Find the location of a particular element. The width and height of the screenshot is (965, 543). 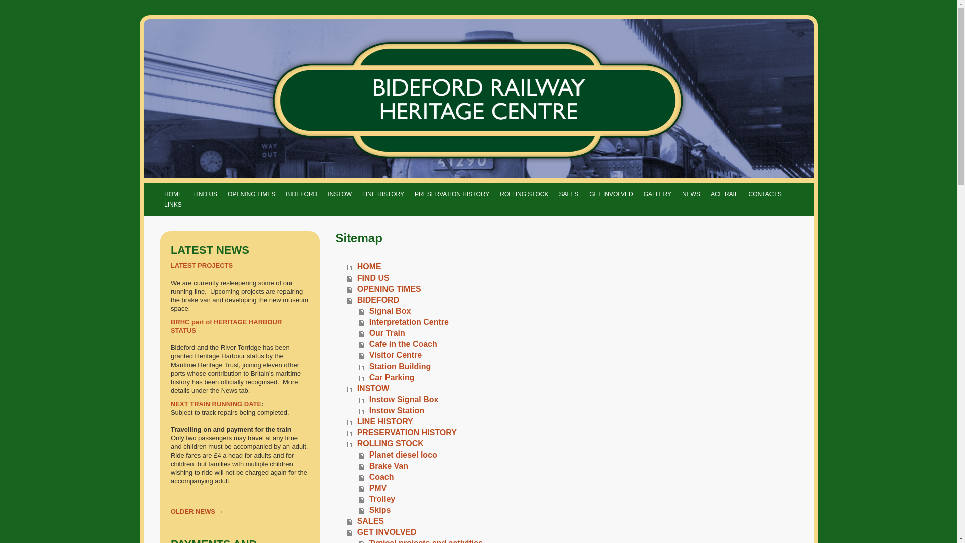

Trolley is located at coordinates (578, 499).